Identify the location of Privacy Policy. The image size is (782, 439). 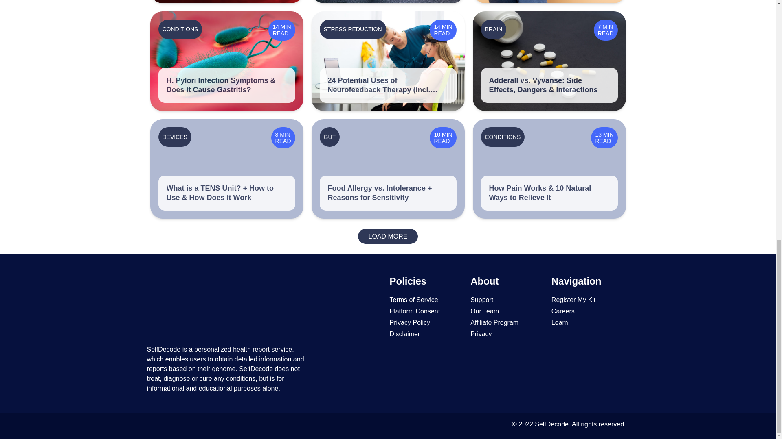
(410, 323).